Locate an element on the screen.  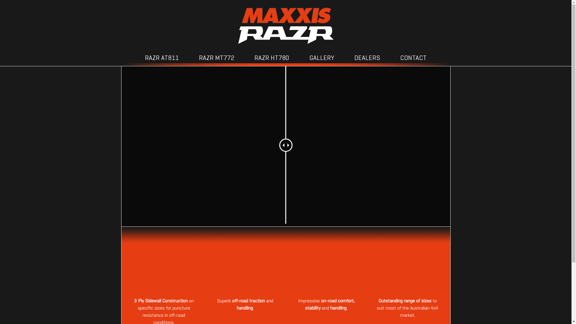
MAXXIS RAZR is located at coordinates (286, 29).